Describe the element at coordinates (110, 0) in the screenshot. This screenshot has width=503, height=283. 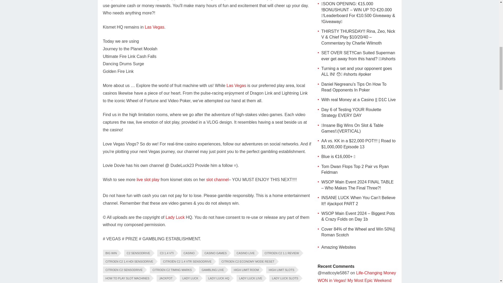
I see `Jackpot` at that location.